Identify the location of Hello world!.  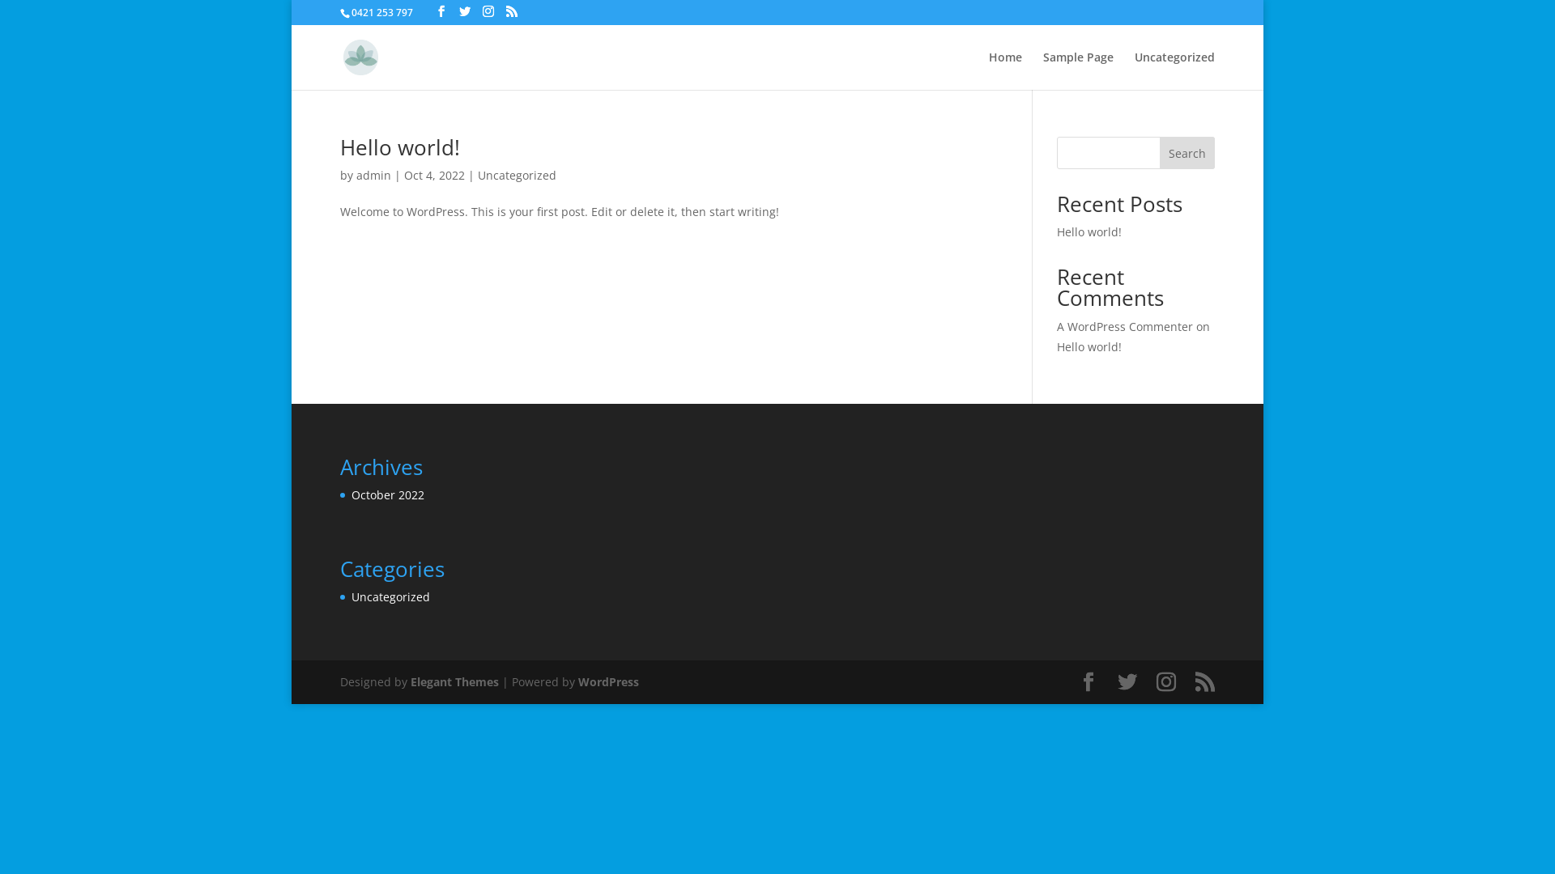
(400, 147).